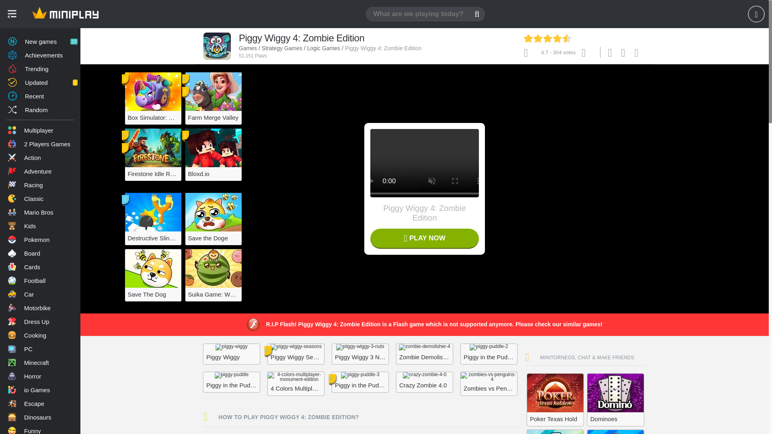  Describe the element at coordinates (40, 390) in the screenshot. I see `io Games` at that location.